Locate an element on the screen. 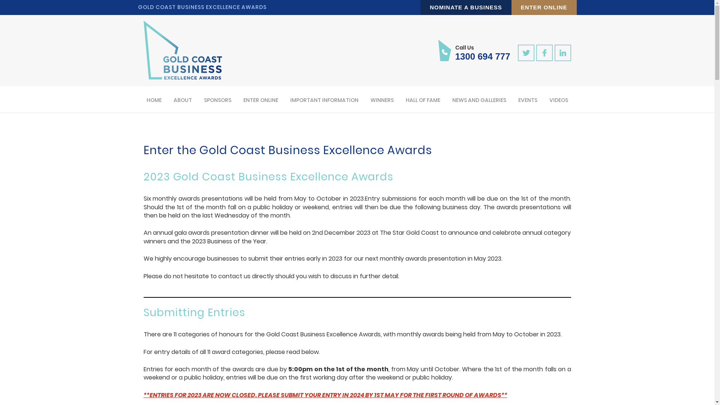 This screenshot has height=405, width=720. Call Us
1300 694 777 is located at coordinates (474, 50).